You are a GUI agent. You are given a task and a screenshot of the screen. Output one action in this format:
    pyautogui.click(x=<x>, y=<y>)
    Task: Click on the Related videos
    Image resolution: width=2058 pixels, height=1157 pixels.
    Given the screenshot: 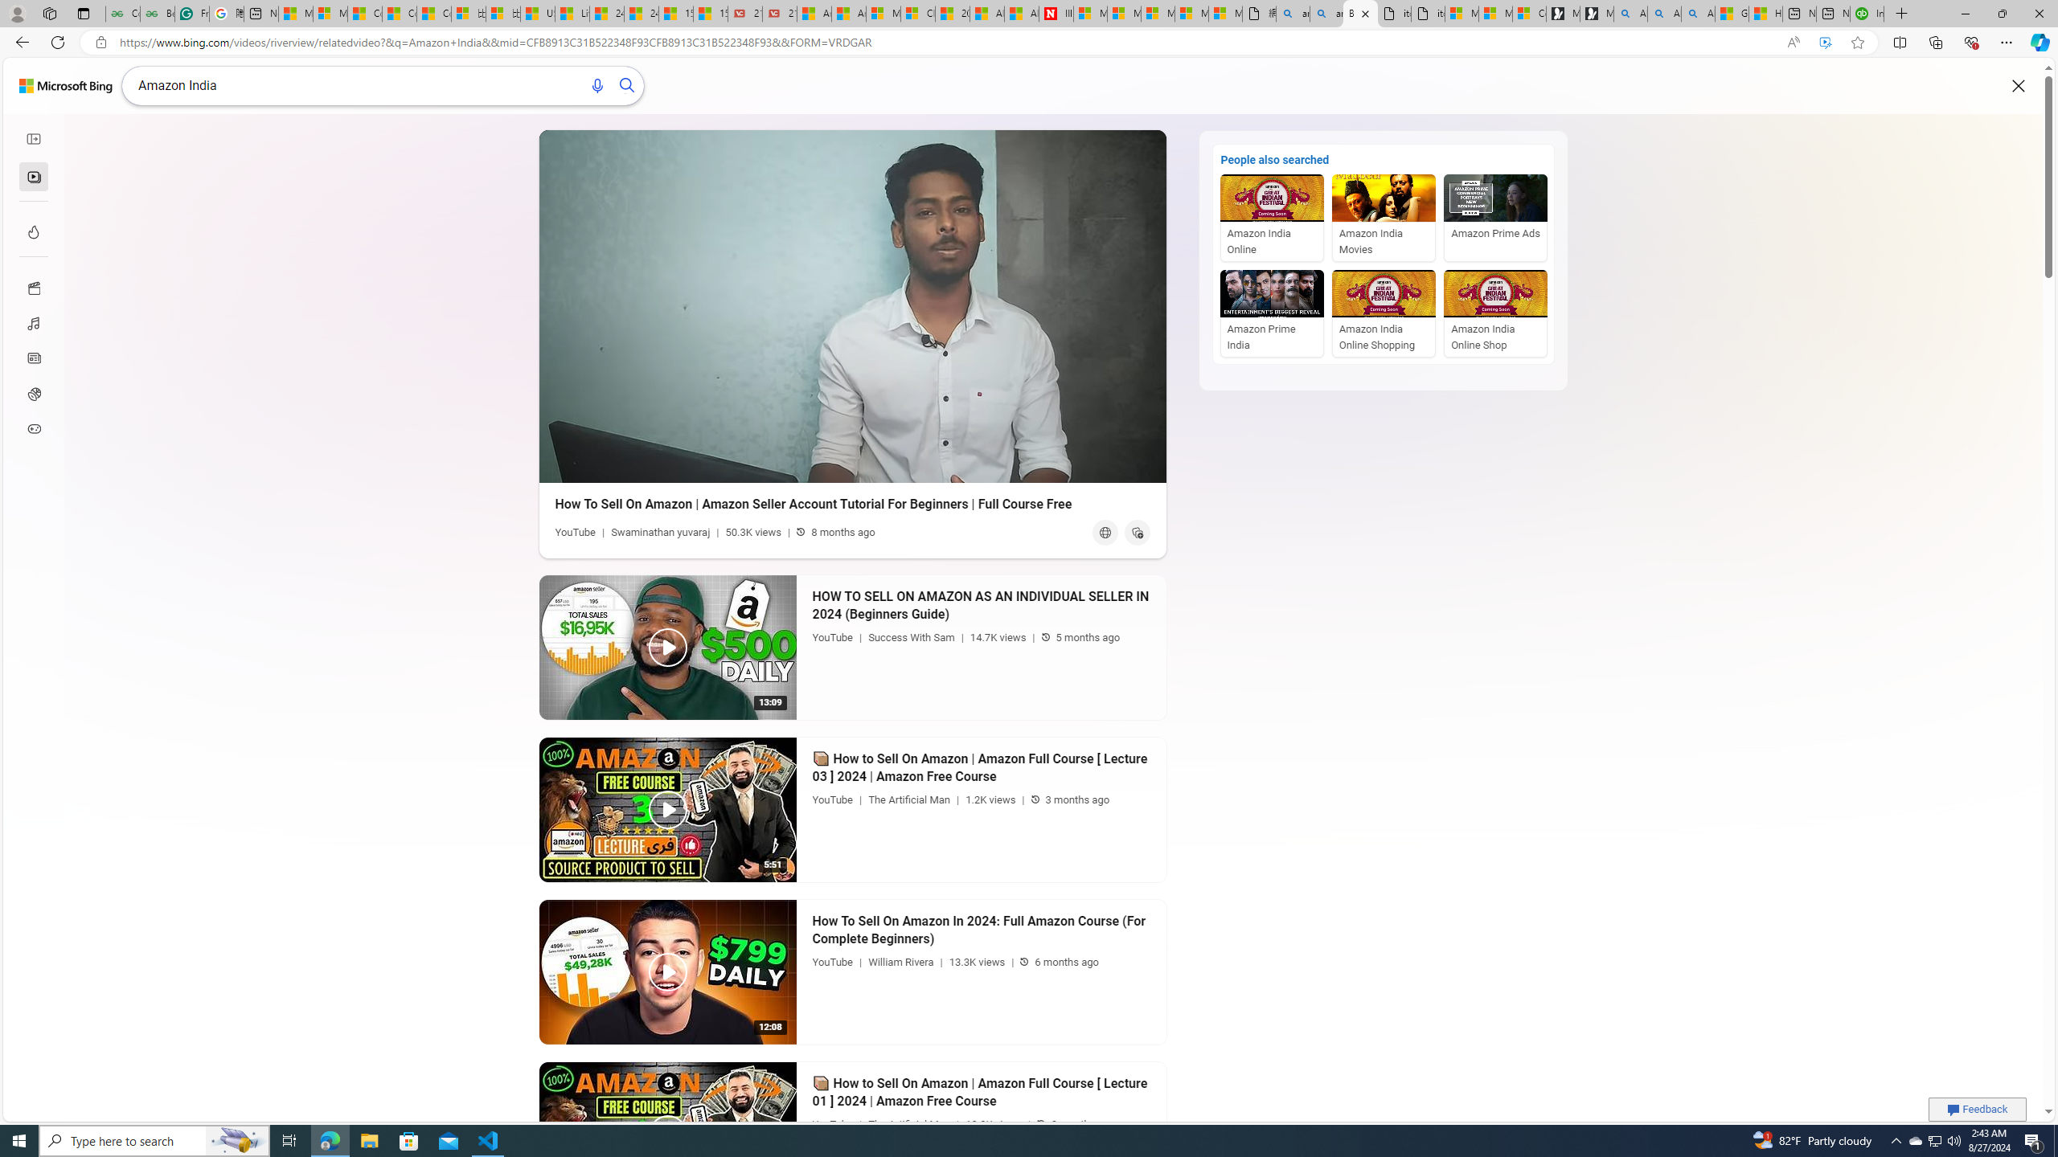 What is the action you would take?
    pyautogui.click(x=32, y=176)
    